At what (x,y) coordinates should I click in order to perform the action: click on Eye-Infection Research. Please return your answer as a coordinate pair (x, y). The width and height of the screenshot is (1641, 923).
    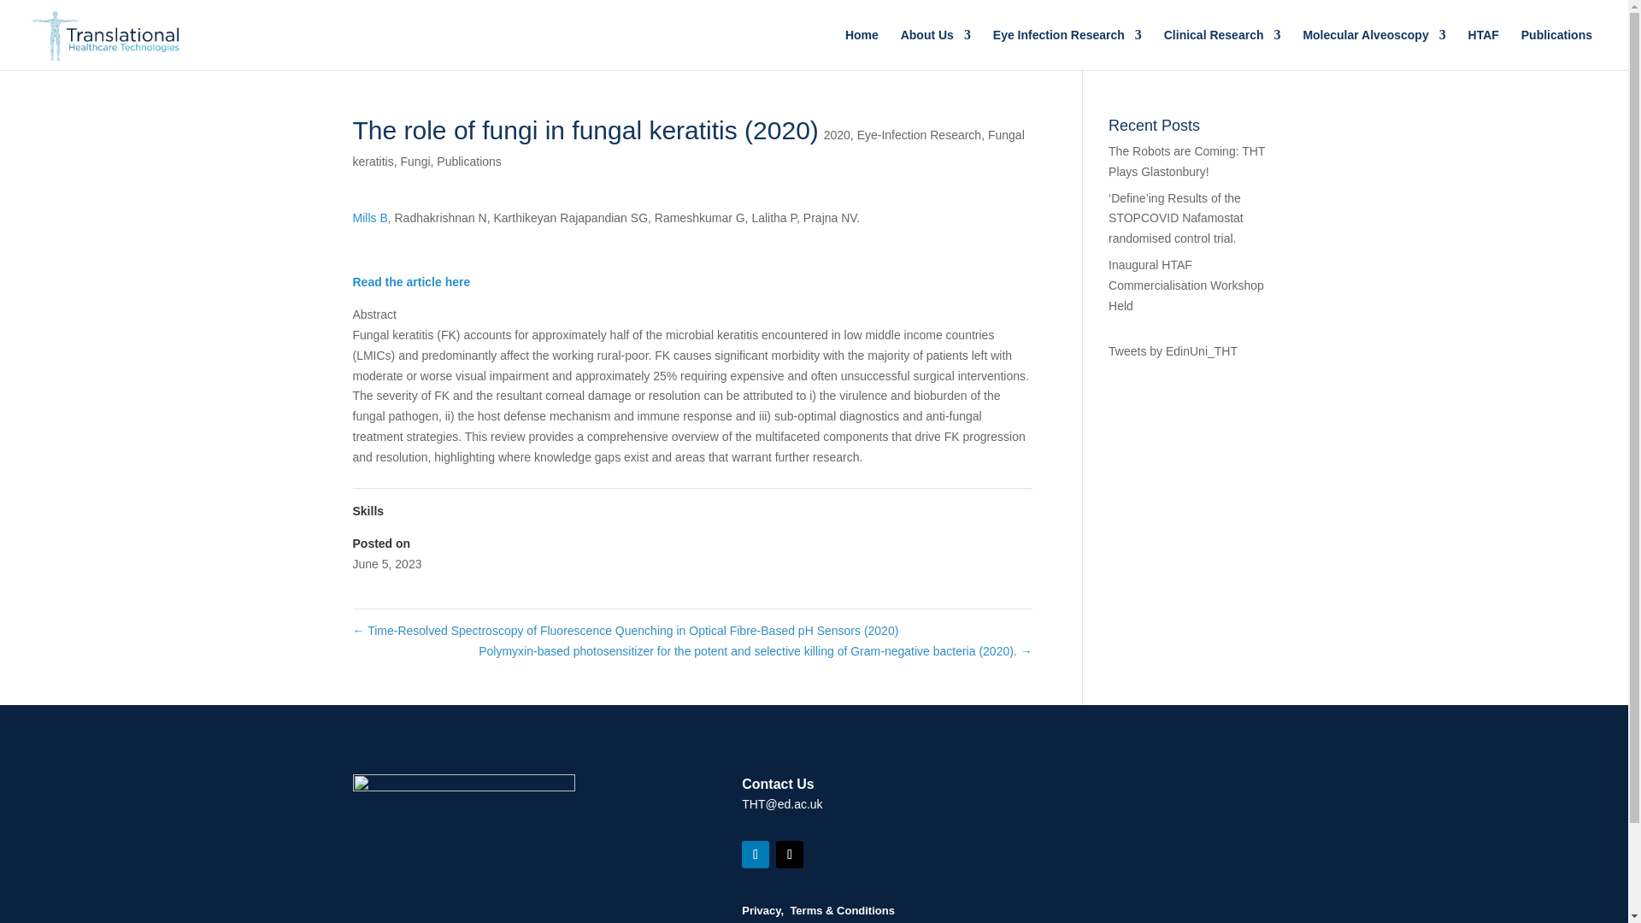
    Looking at the image, I should click on (919, 135).